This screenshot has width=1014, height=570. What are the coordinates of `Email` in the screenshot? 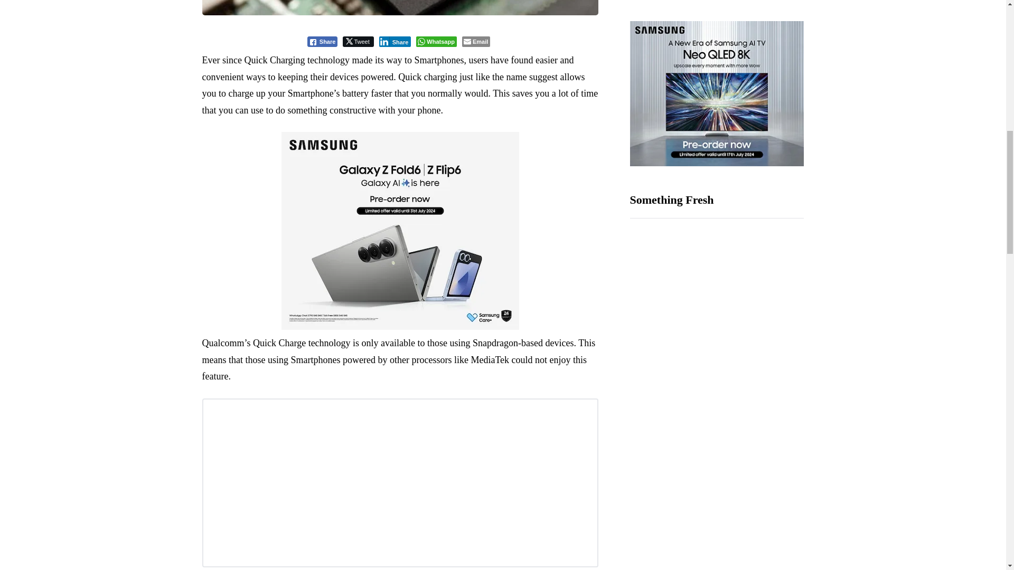 It's located at (476, 41).